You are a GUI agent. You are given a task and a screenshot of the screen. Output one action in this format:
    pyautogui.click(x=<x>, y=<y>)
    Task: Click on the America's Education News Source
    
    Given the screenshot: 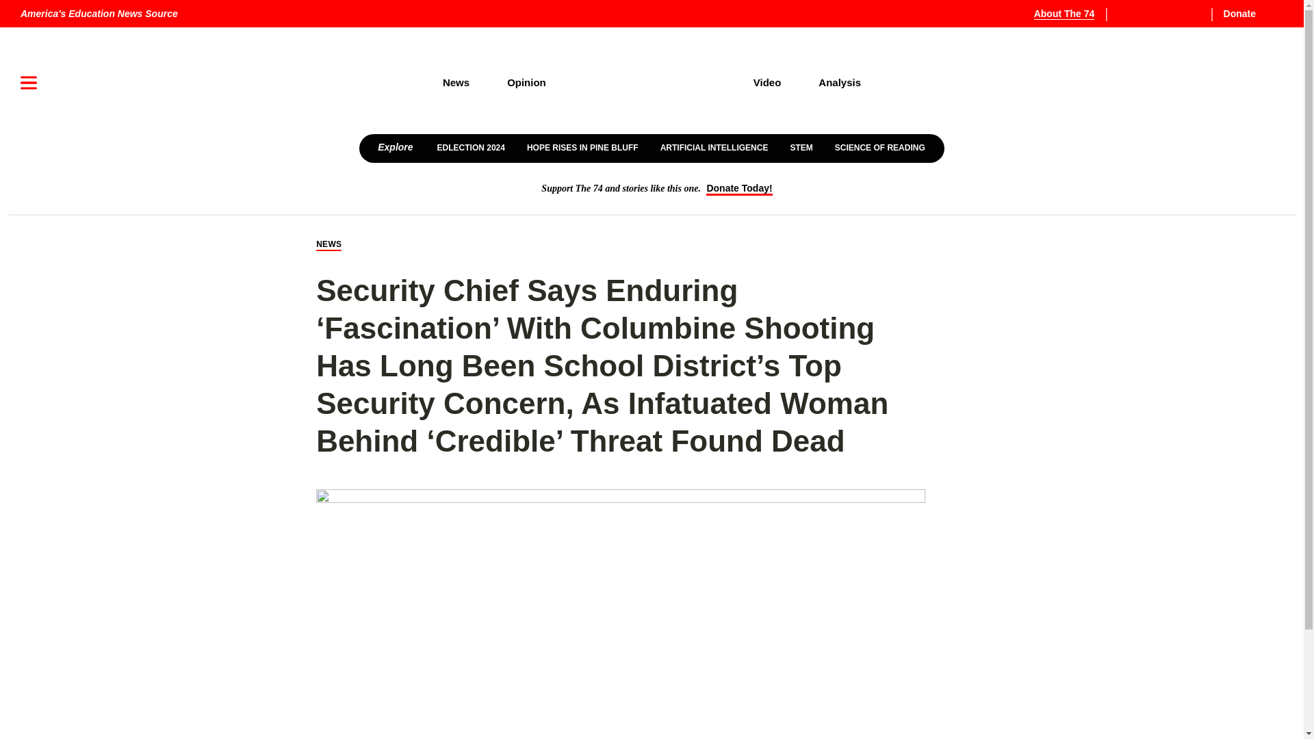 What is the action you would take?
    pyautogui.click(x=99, y=14)
    